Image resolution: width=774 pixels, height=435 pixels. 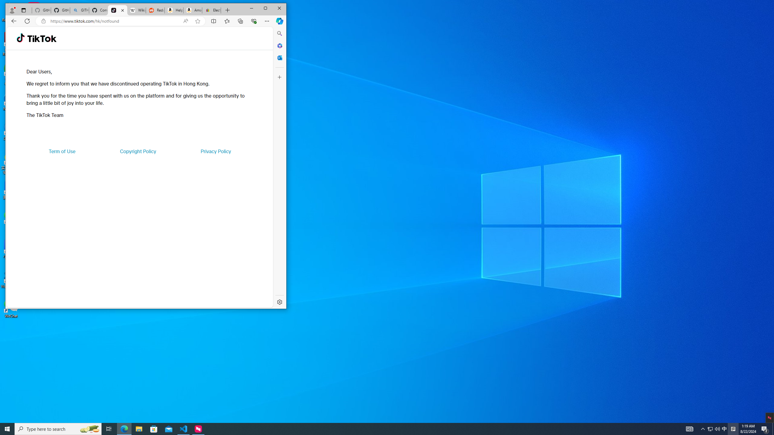 I want to click on Tray Input Indicator - Chinese (Simplified, China), so click(x=154, y=429).